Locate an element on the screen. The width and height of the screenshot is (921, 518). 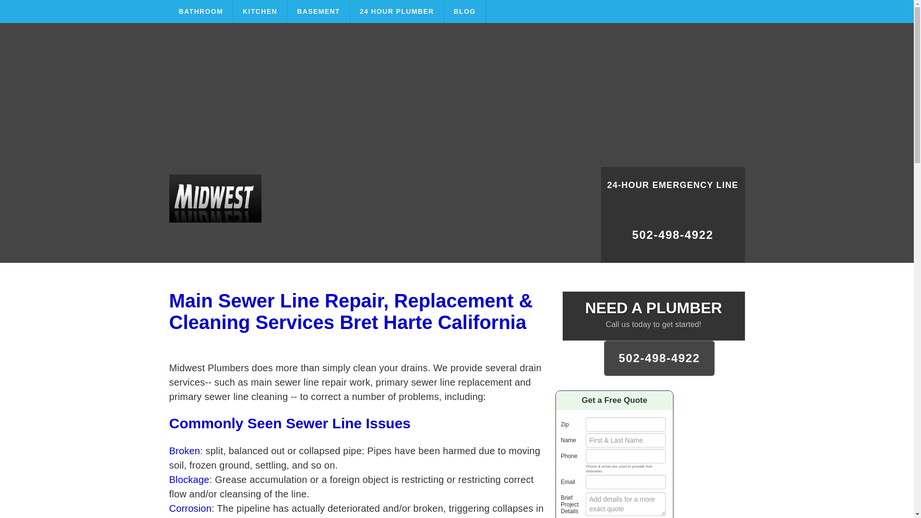
BATHROOM is located at coordinates (201, 12).